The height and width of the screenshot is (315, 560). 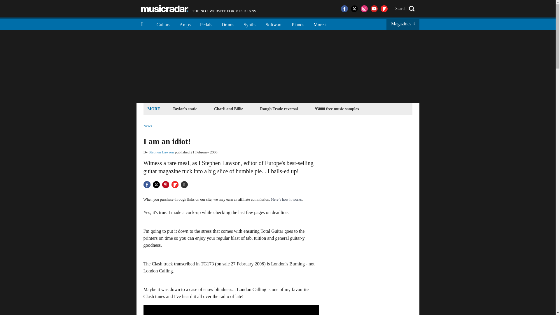 What do you see at coordinates (161, 152) in the screenshot?
I see `Music Radar` at bounding box center [161, 152].